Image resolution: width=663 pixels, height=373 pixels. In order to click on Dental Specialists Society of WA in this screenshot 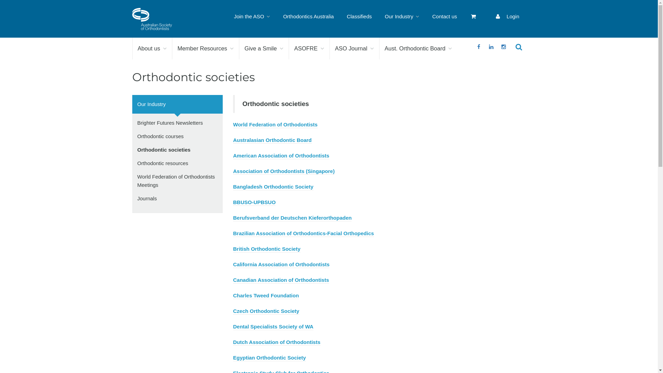, I will do `click(273, 327)`.